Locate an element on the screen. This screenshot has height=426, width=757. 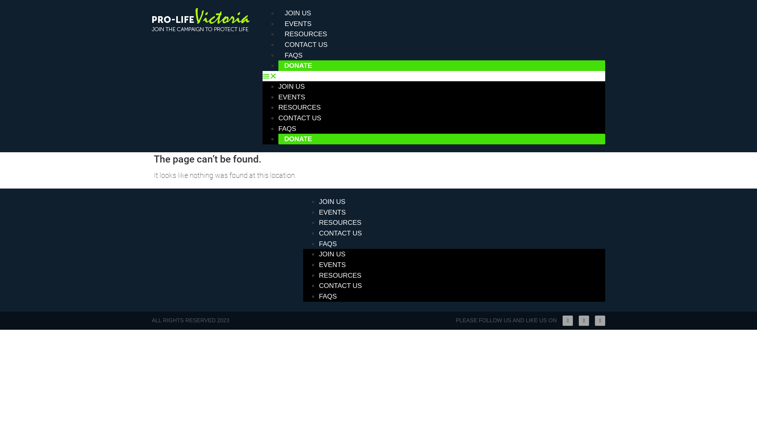
EVENTS is located at coordinates (332, 212).